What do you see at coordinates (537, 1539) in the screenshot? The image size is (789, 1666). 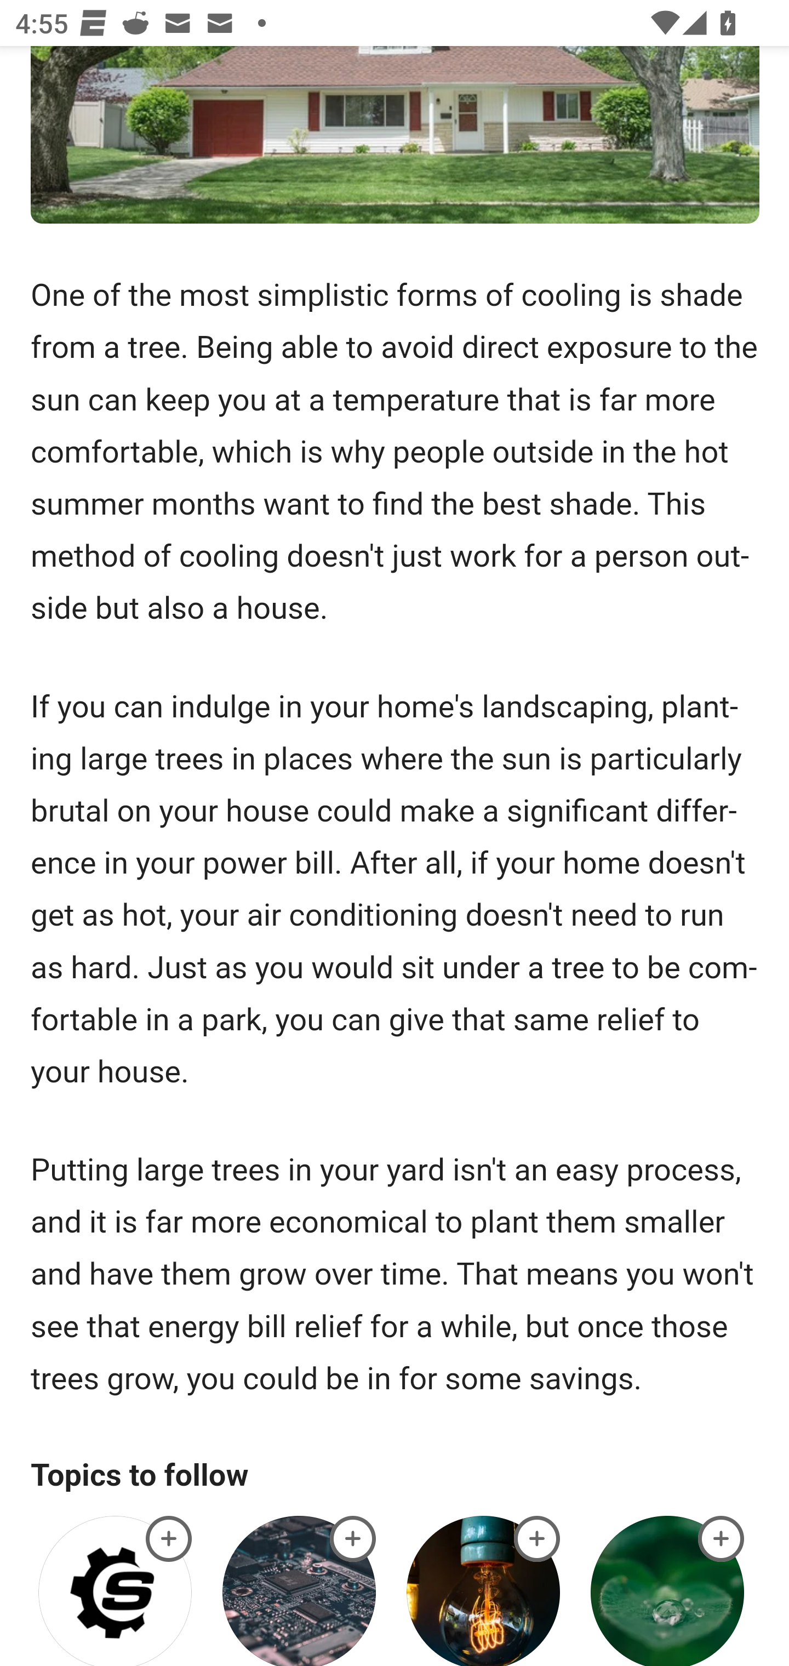 I see `best-solar-panel-substitutes-home-energy-savings` at bounding box center [537, 1539].